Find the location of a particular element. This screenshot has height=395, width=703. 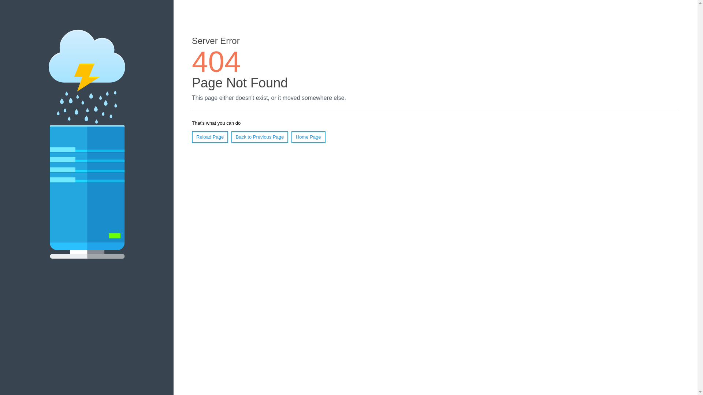

Back to Previous Page is located at coordinates (260, 137).